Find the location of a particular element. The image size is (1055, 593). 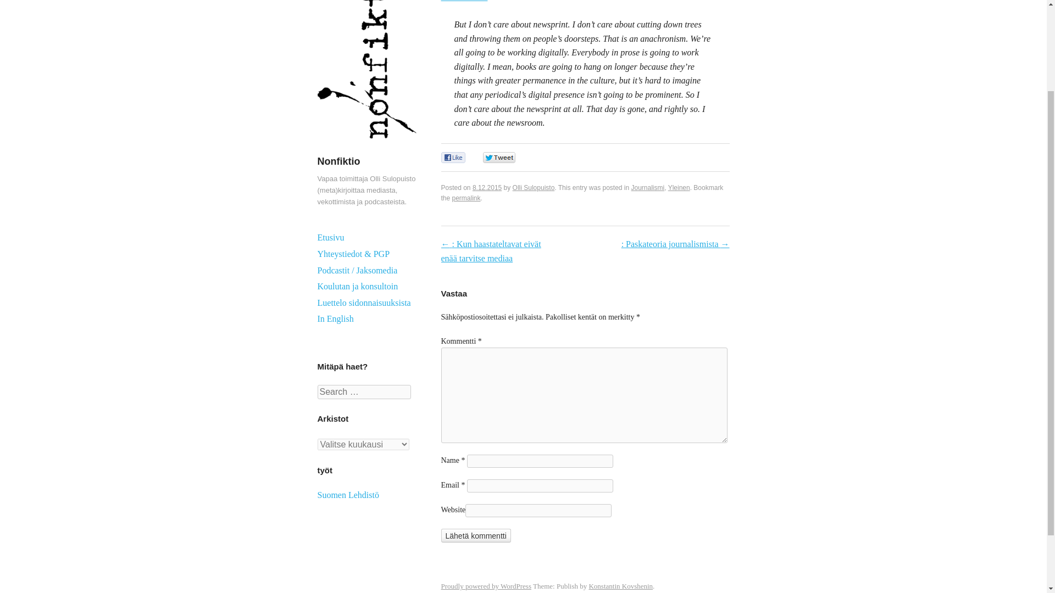

Etusivu is located at coordinates (367, 237).